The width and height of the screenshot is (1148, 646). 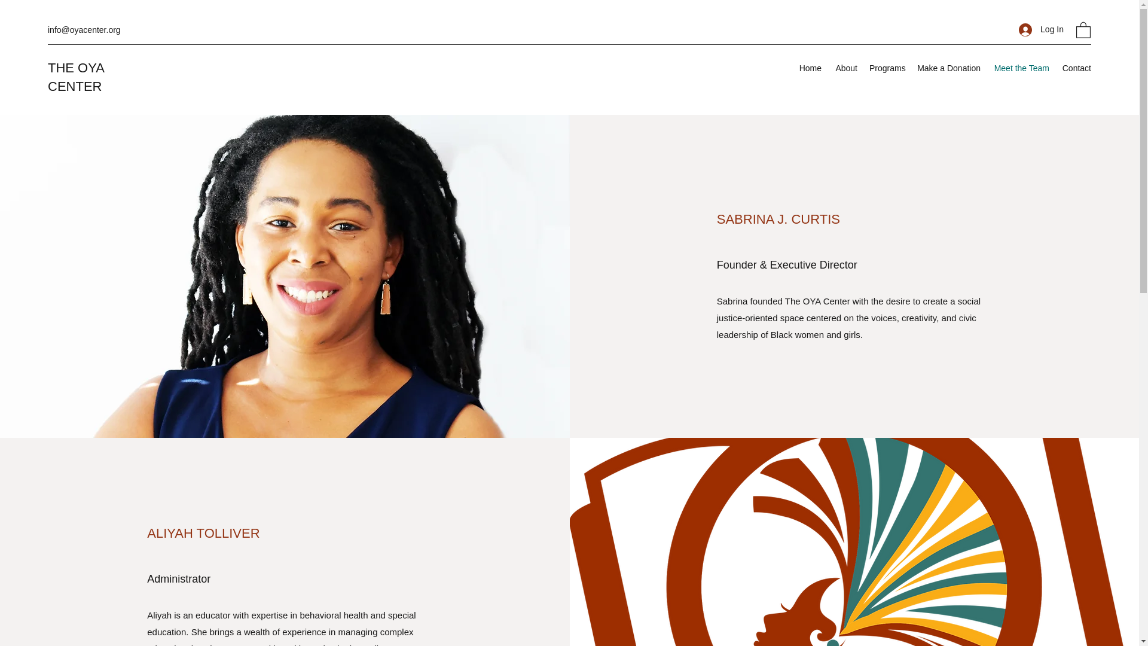 I want to click on Log In, so click(x=1041, y=30).